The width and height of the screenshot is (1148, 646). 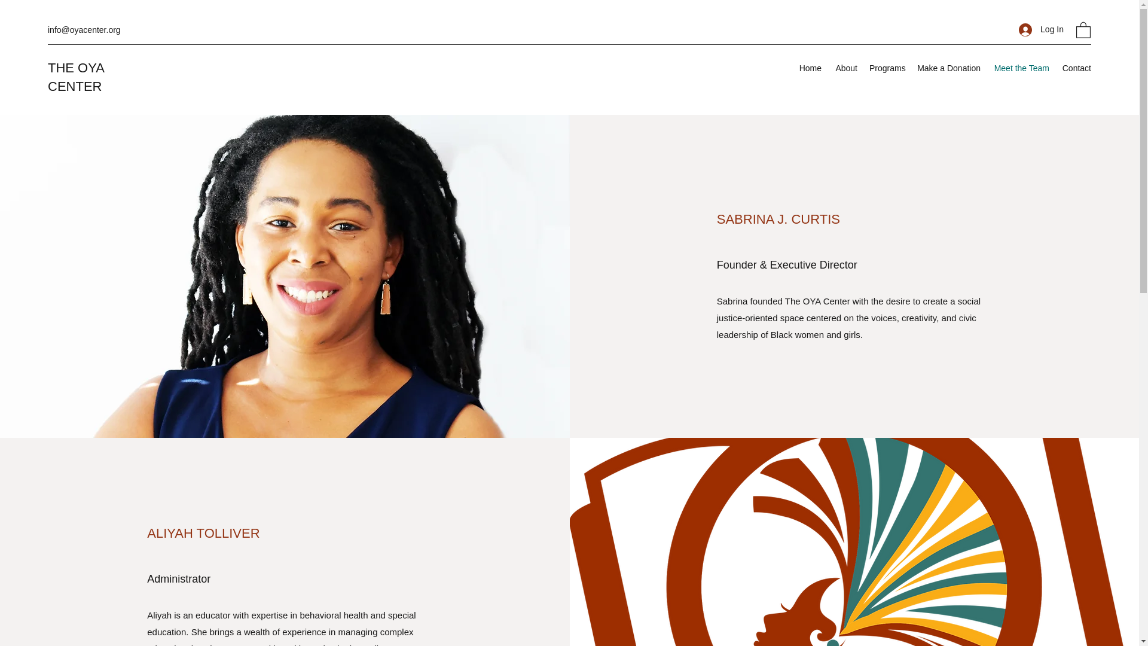 I want to click on Log In, so click(x=1041, y=30).